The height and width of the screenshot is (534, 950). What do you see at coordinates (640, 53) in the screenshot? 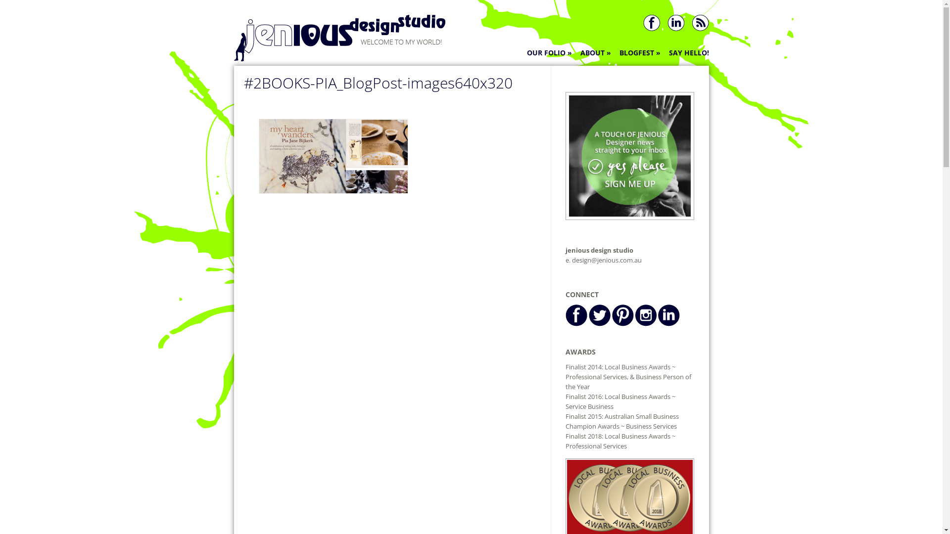
I see `BLOGFEST` at bounding box center [640, 53].